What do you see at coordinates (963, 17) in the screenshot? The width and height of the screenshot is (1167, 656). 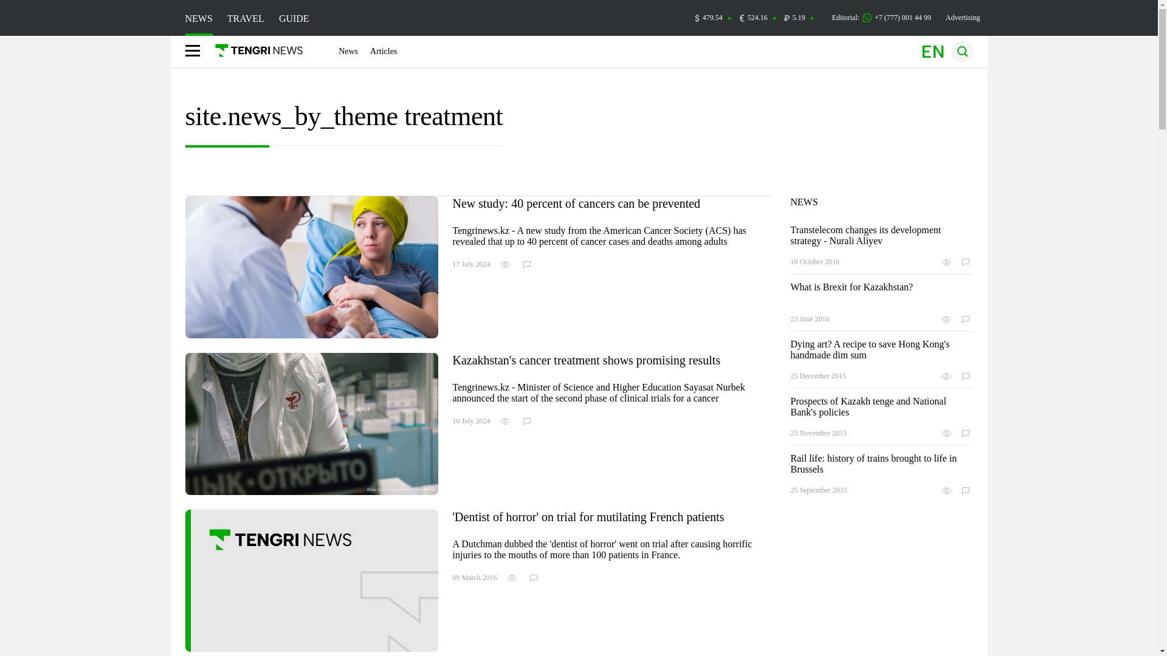 I see `Advertising` at bounding box center [963, 17].